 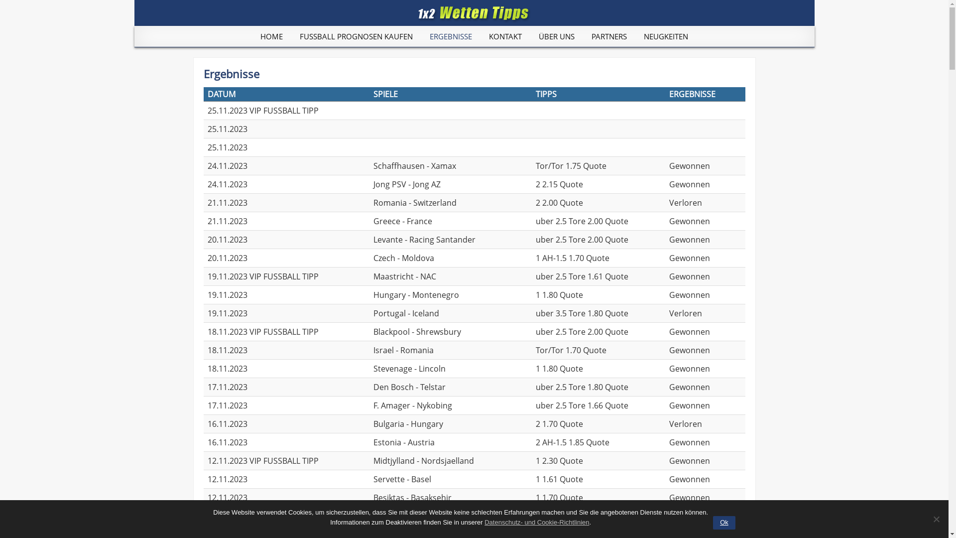 I want to click on PARTNERS, so click(x=609, y=36).